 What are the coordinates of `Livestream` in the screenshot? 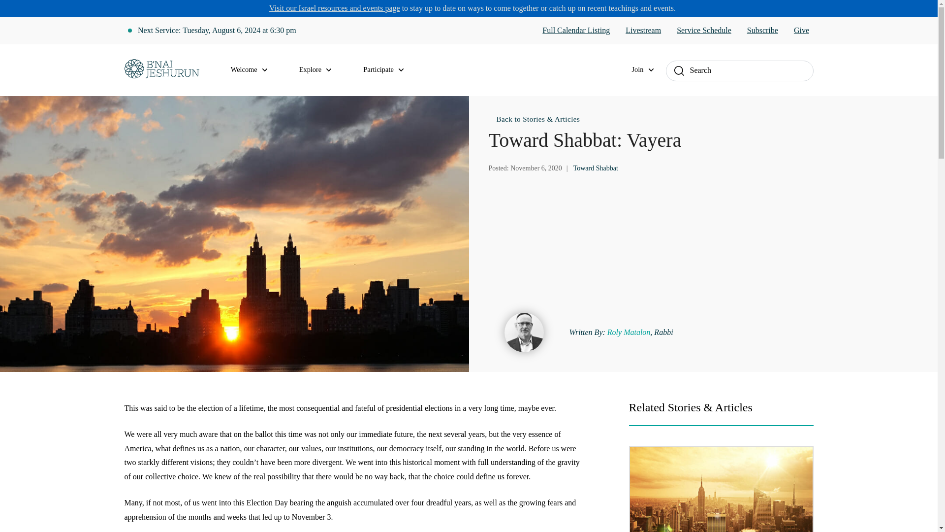 It's located at (643, 31).